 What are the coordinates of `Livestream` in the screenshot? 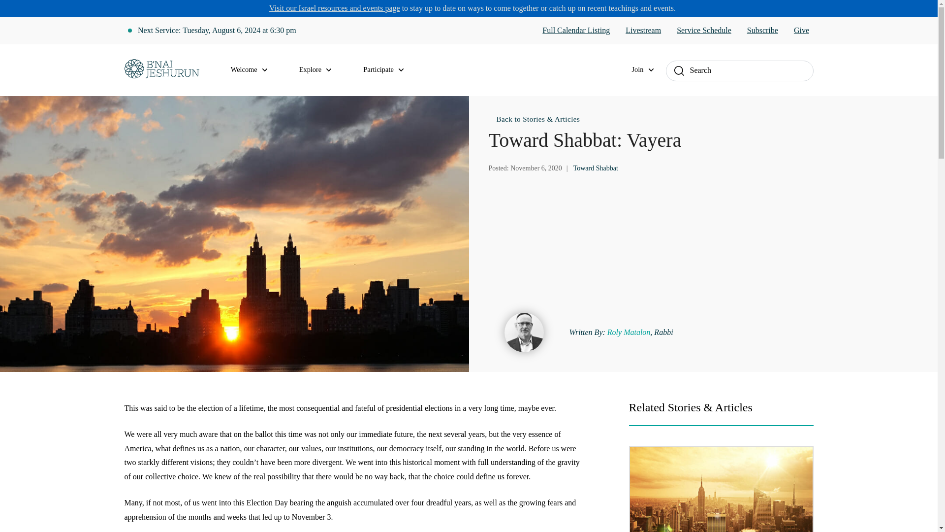 It's located at (643, 31).